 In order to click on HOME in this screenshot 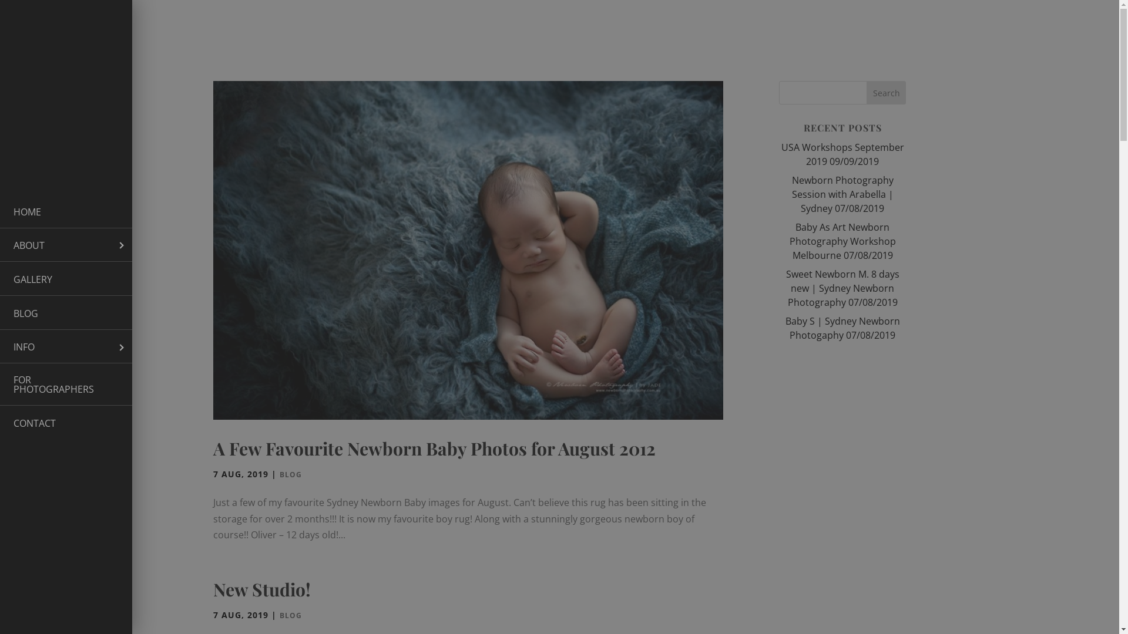, I will do `click(66, 211)`.